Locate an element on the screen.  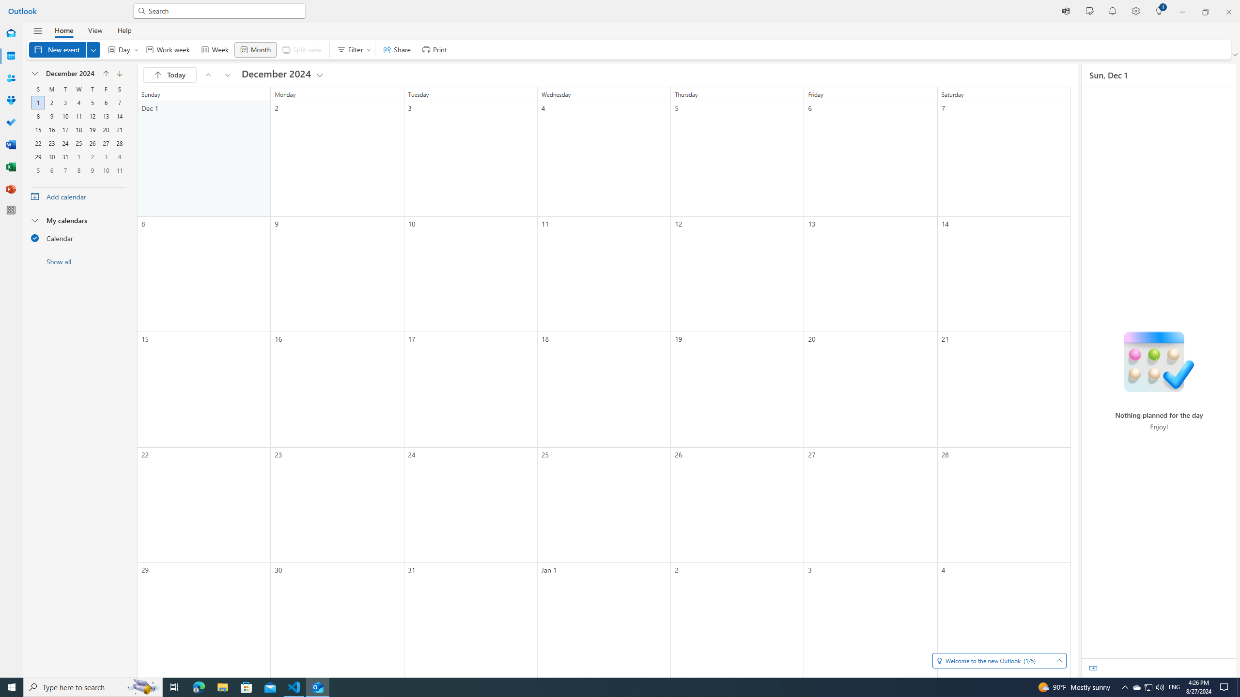
10, January, 2025 is located at coordinates (51, 130).